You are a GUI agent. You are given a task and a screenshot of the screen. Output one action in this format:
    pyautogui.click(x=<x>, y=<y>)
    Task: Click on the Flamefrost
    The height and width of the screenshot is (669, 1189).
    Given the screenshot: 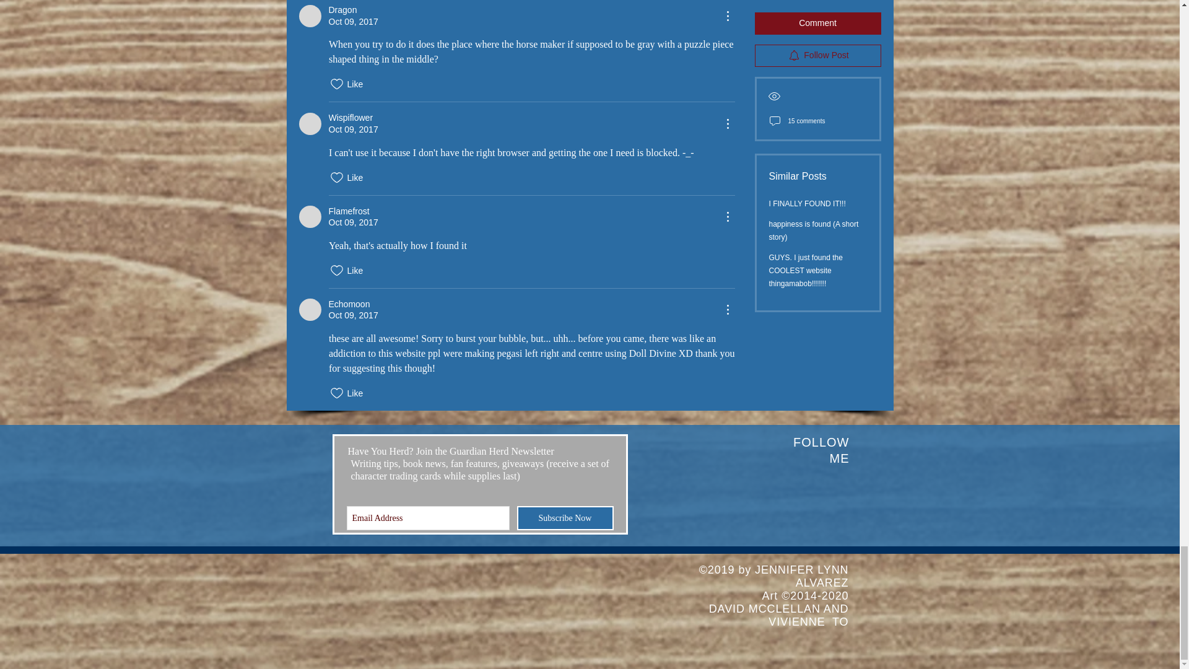 What is the action you would take?
    pyautogui.click(x=310, y=217)
    